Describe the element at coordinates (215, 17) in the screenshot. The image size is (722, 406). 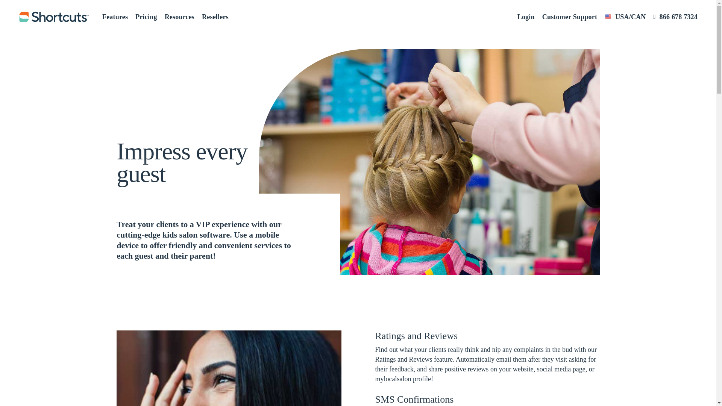
I see `Resellers` at that location.